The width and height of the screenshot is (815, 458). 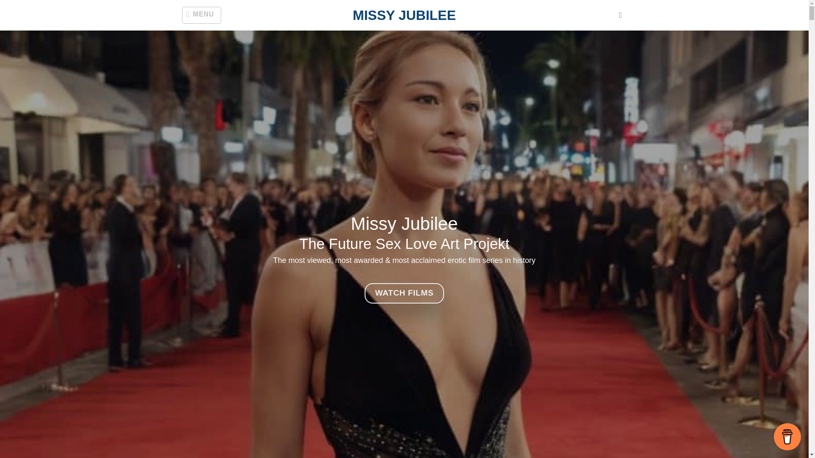 I want to click on MENU, so click(x=201, y=15).